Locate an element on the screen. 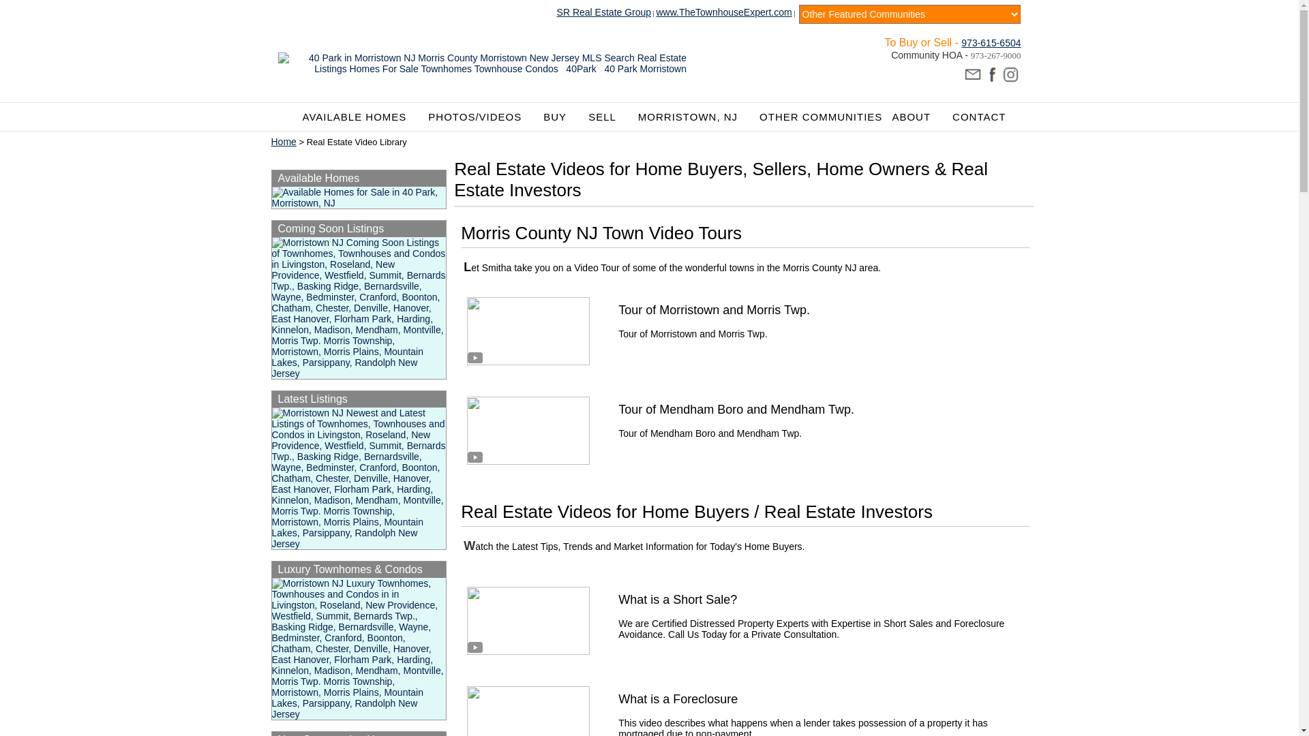 This screenshot has height=736, width=1309. Home is located at coordinates (284, 142).